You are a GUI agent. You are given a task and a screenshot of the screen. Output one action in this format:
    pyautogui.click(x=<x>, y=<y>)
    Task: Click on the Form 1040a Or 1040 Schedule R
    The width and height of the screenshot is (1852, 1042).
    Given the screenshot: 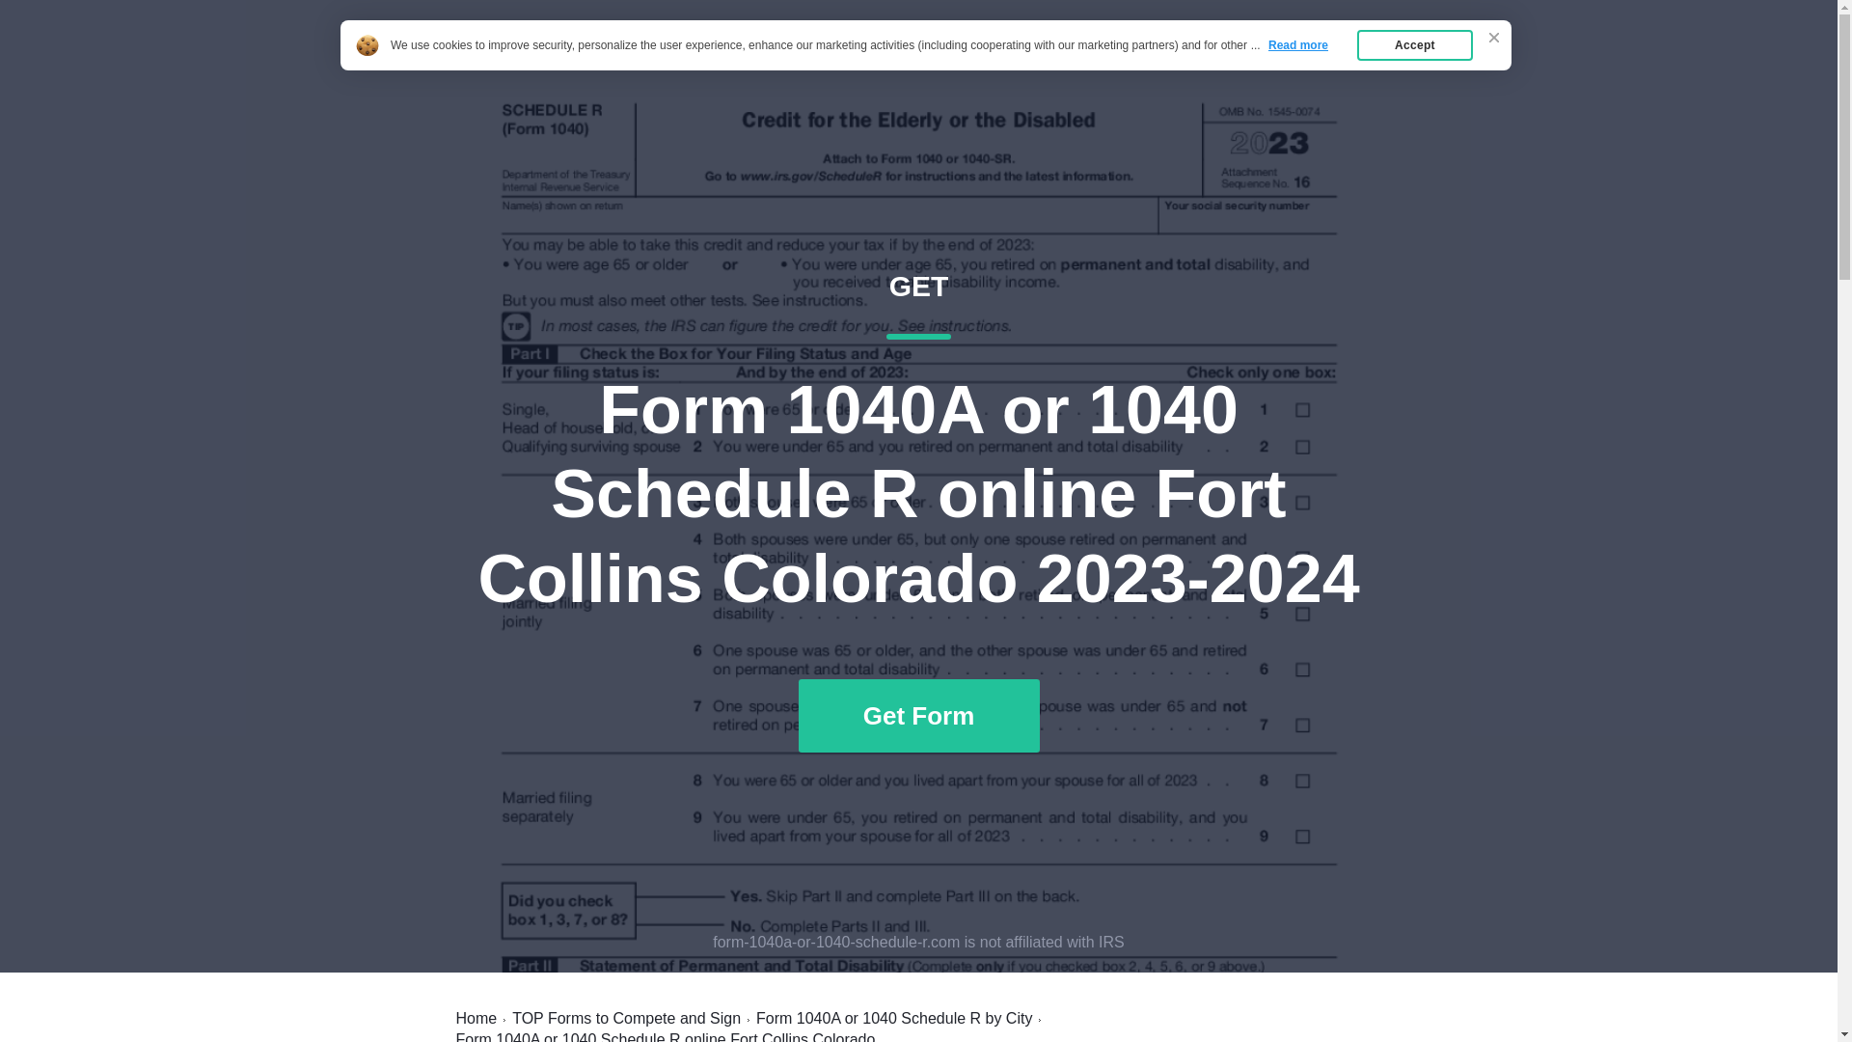 What is the action you would take?
    pyautogui.click(x=629, y=60)
    